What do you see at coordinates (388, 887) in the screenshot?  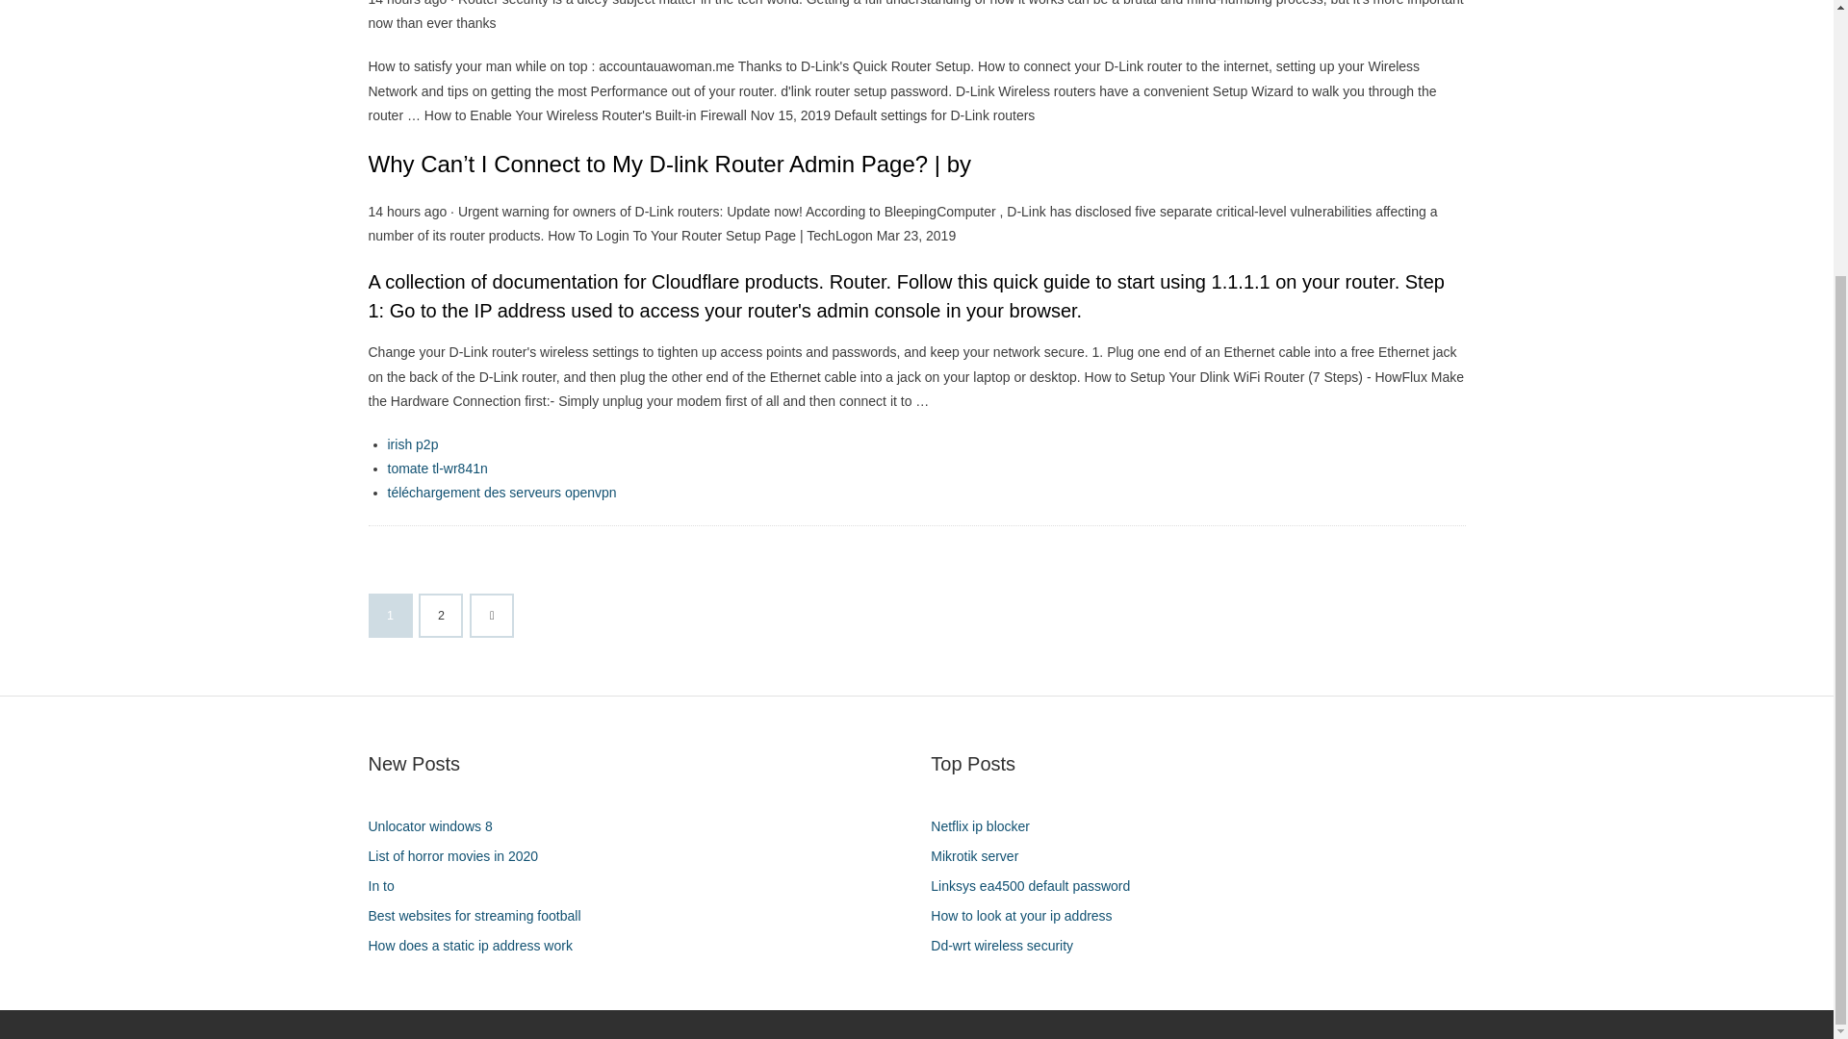 I see `In to` at bounding box center [388, 887].